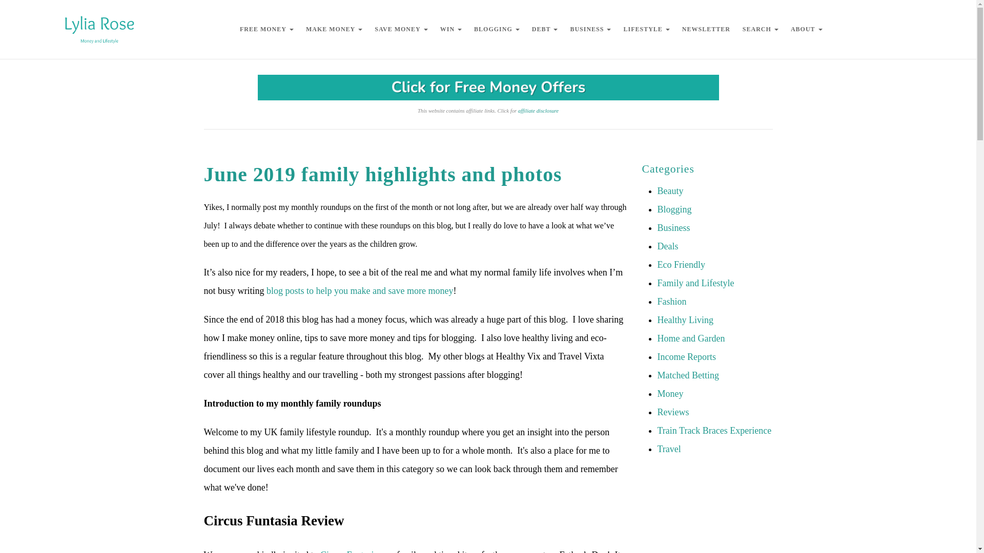 The height and width of the screenshot is (553, 984). I want to click on FREE MONEY, so click(266, 29).